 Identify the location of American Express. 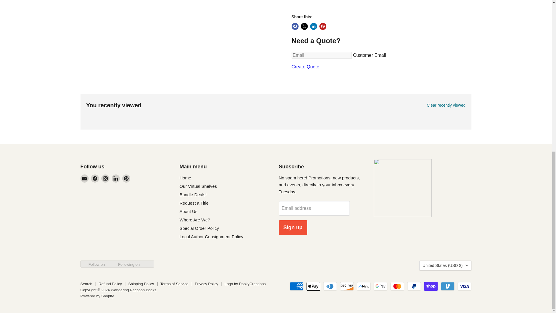
(297, 286).